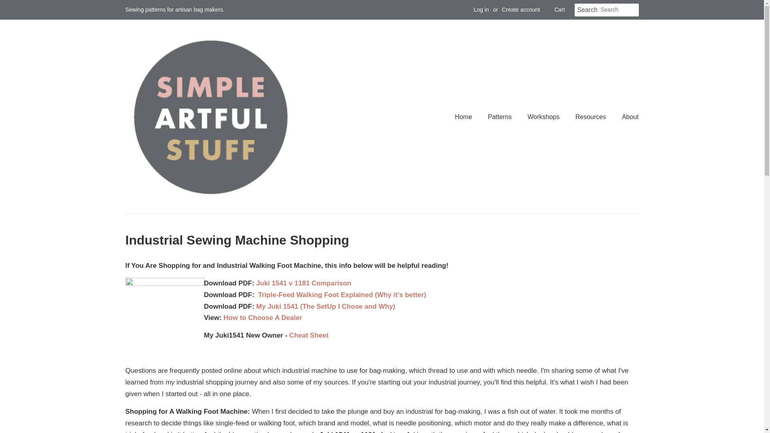 The image size is (770, 433). What do you see at coordinates (592, 117) in the screenshot?
I see `Resources` at bounding box center [592, 117].